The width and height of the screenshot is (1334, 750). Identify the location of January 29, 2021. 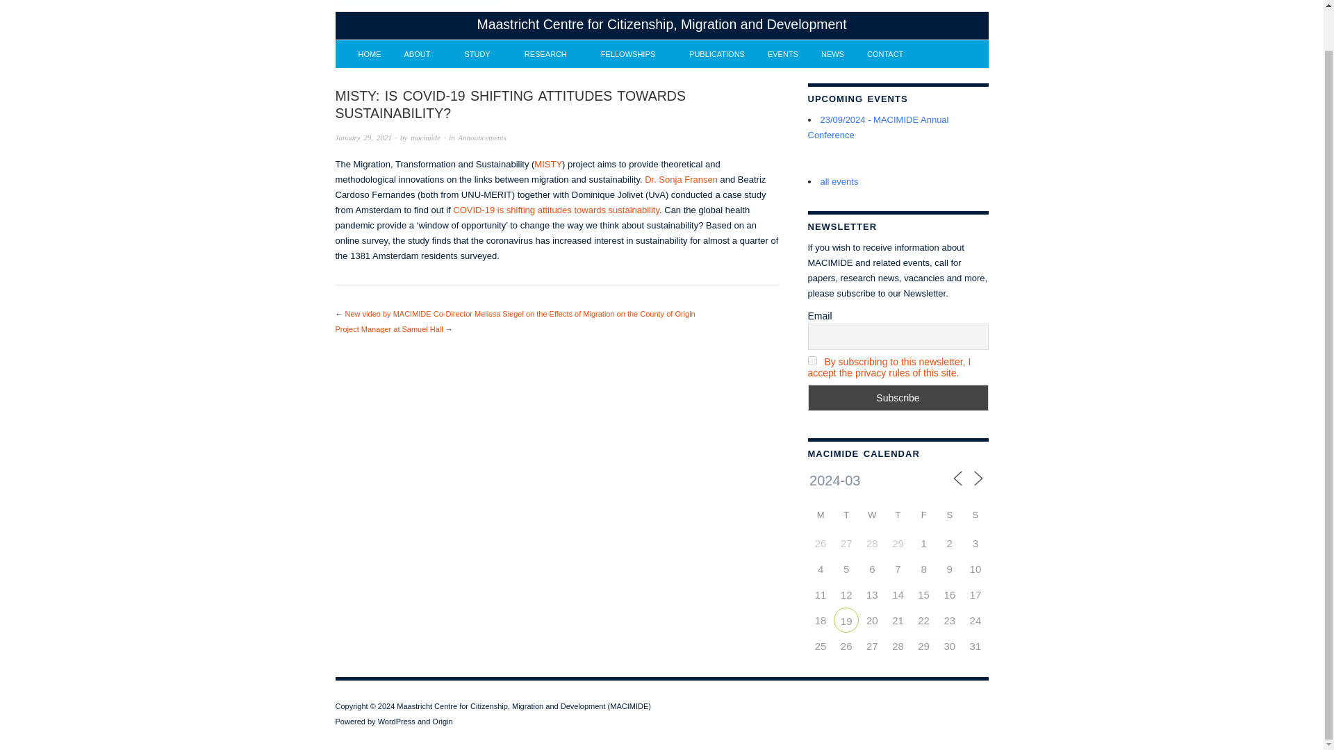
(363, 137).